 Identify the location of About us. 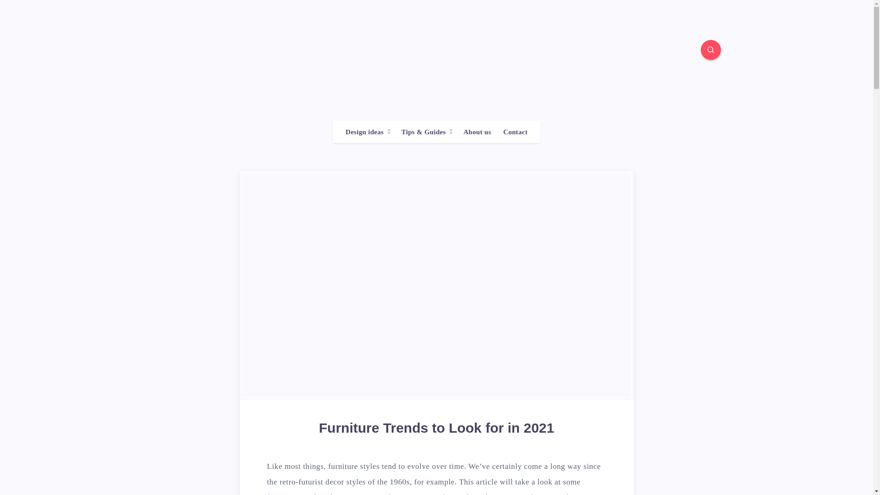
(477, 132).